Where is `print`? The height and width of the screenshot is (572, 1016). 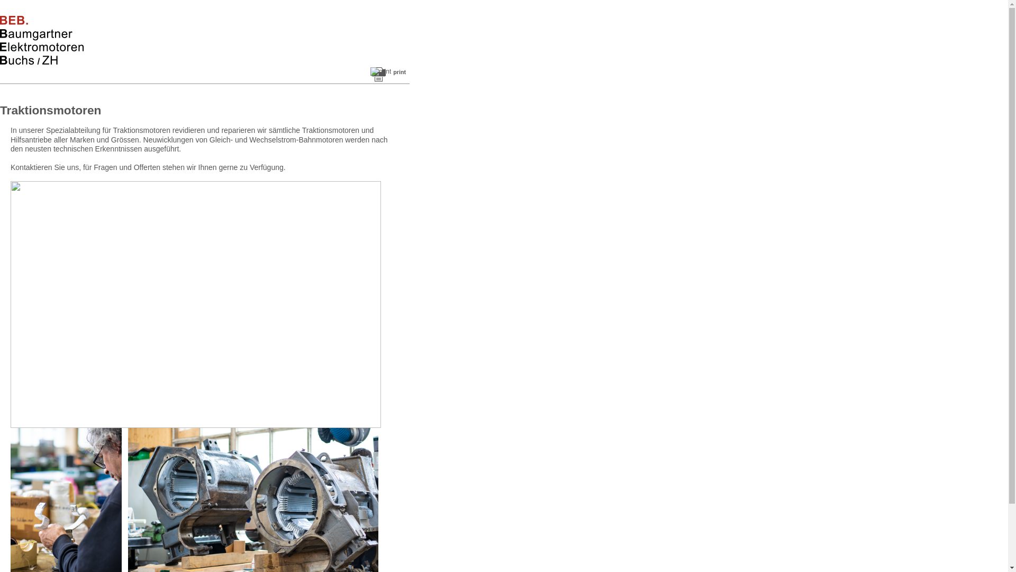
print is located at coordinates (388, 74).